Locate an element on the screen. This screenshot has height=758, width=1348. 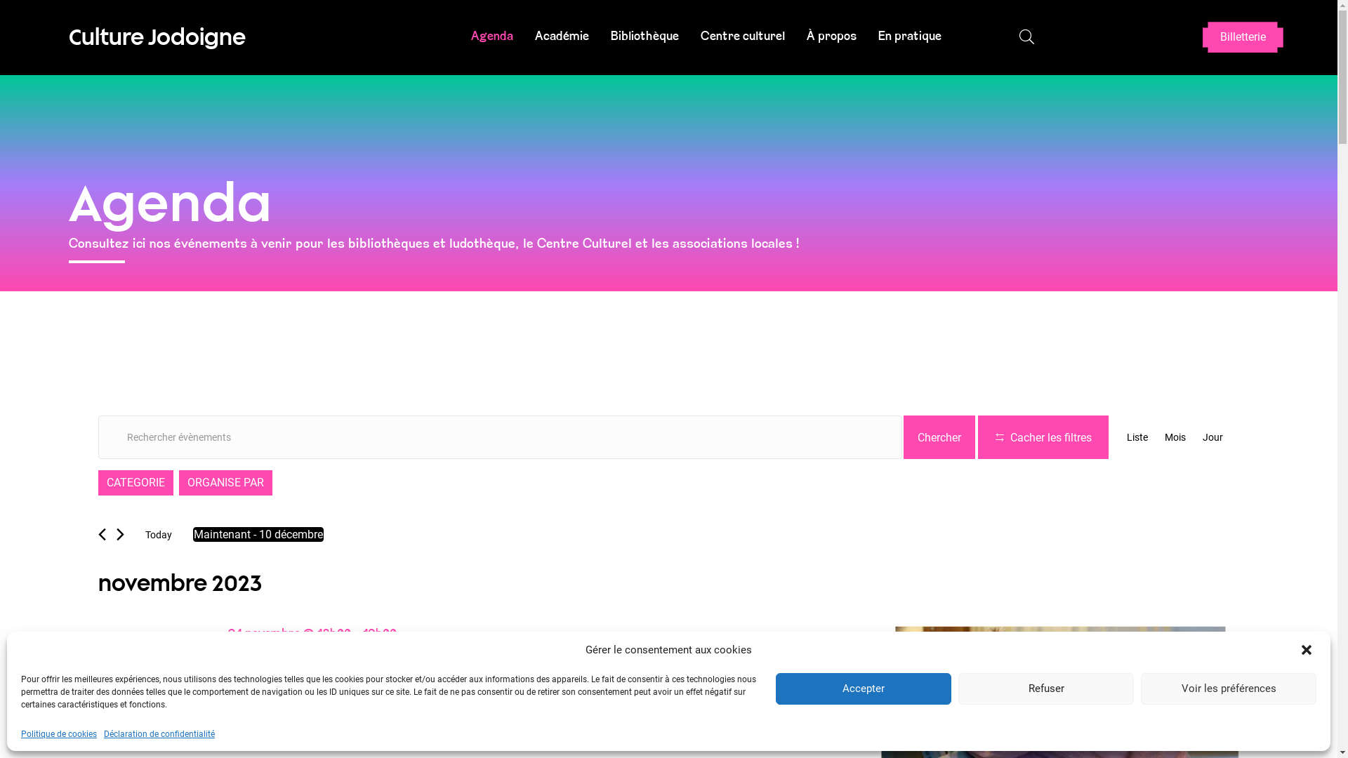
Agenda is located at coordinates (492, 38).